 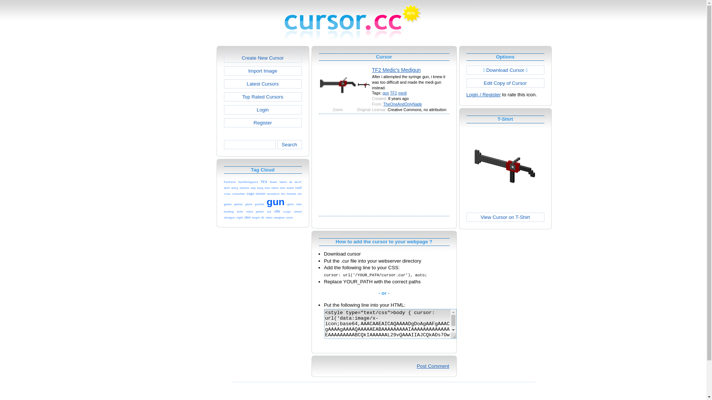 I want to click on fire, so click(x=283, y=193).